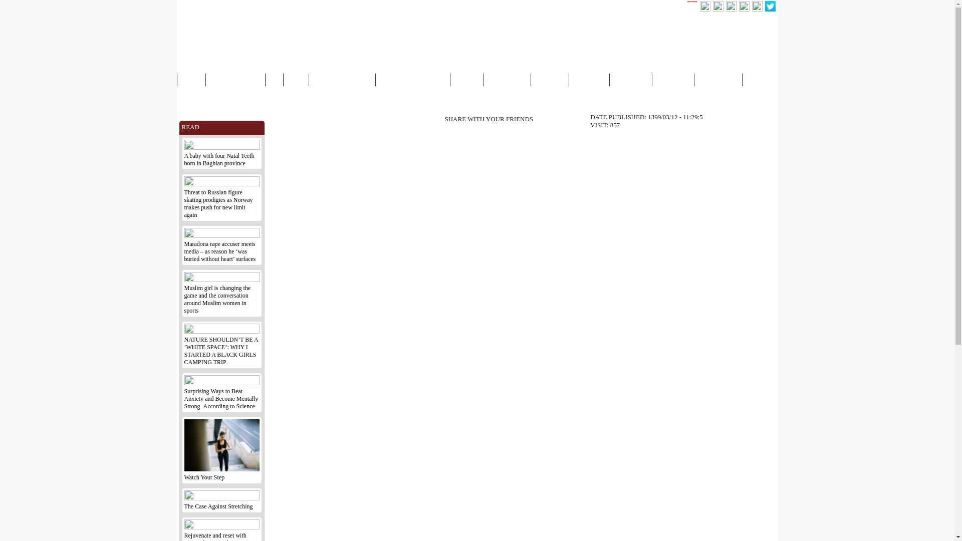 Image resolution: width=962 pixels, height=541 pixels. What do you see at coordinates (259, 6) in the screenshot?
I see `RSS` at bounding box center [259, 6].